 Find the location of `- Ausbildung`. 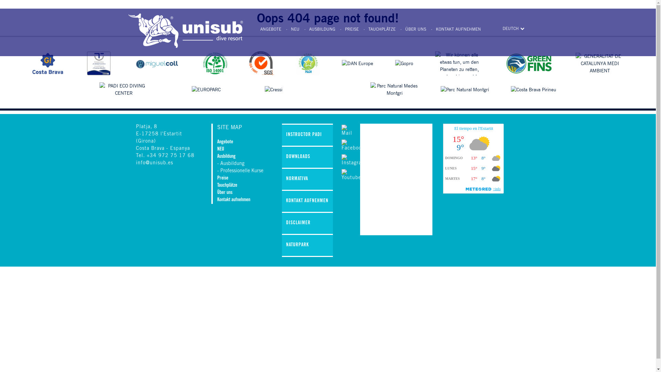

- Ausbildung is located at coordinates (231, 164).